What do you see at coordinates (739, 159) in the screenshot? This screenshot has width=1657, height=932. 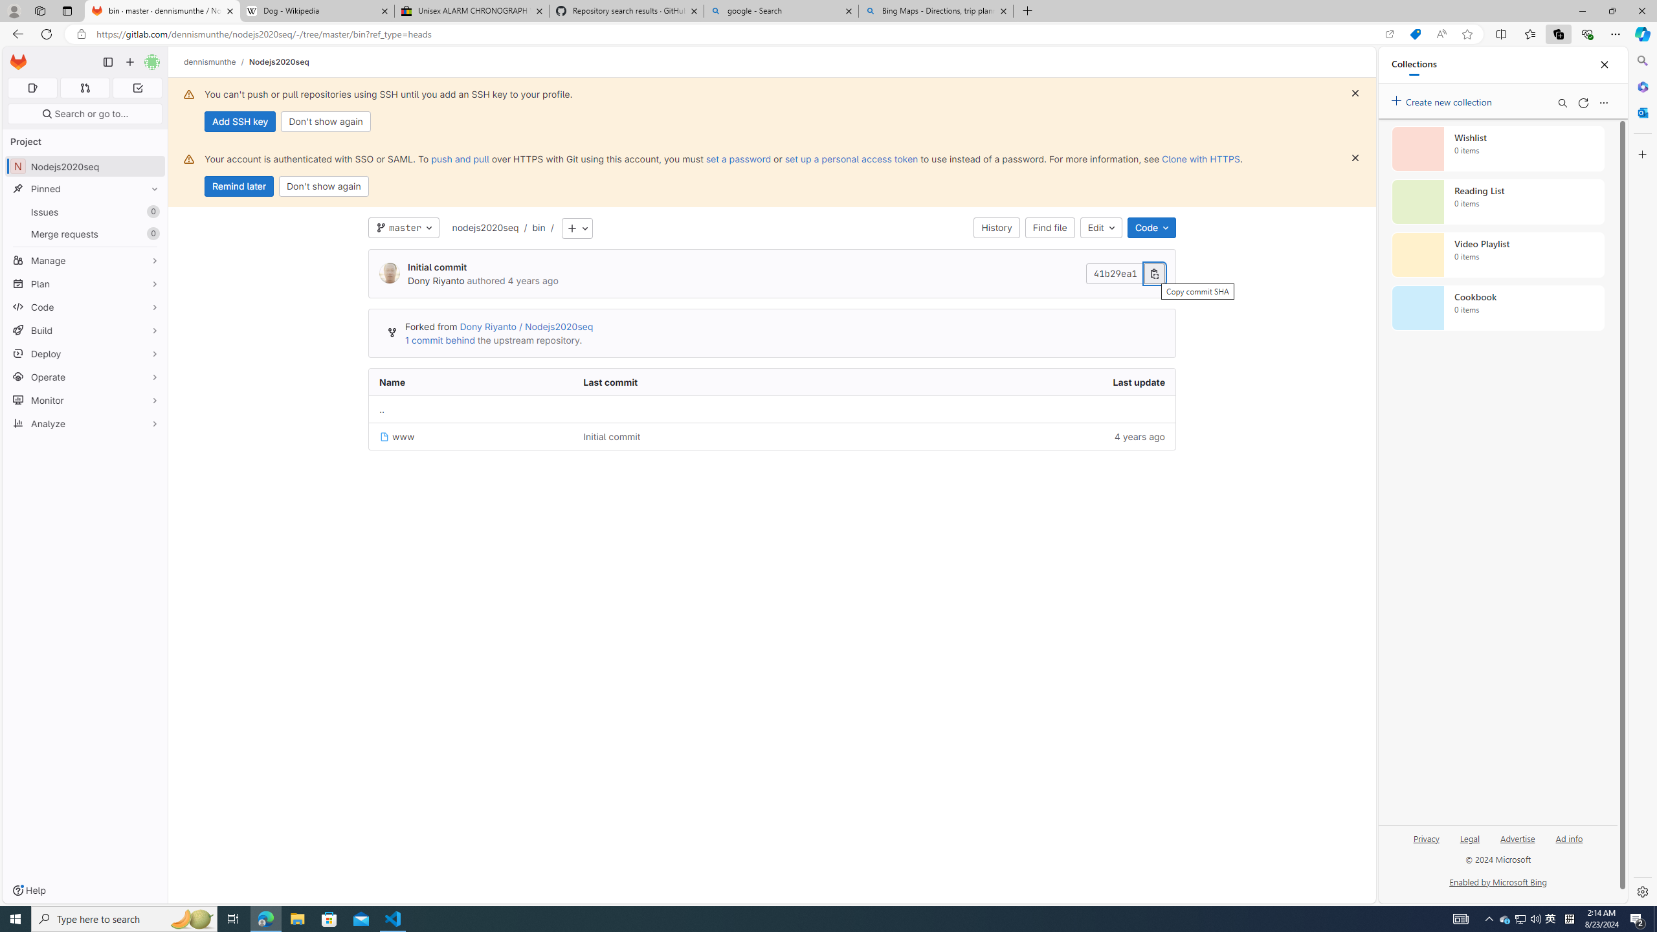 I see `set a password` at bounding box center [739, 159].